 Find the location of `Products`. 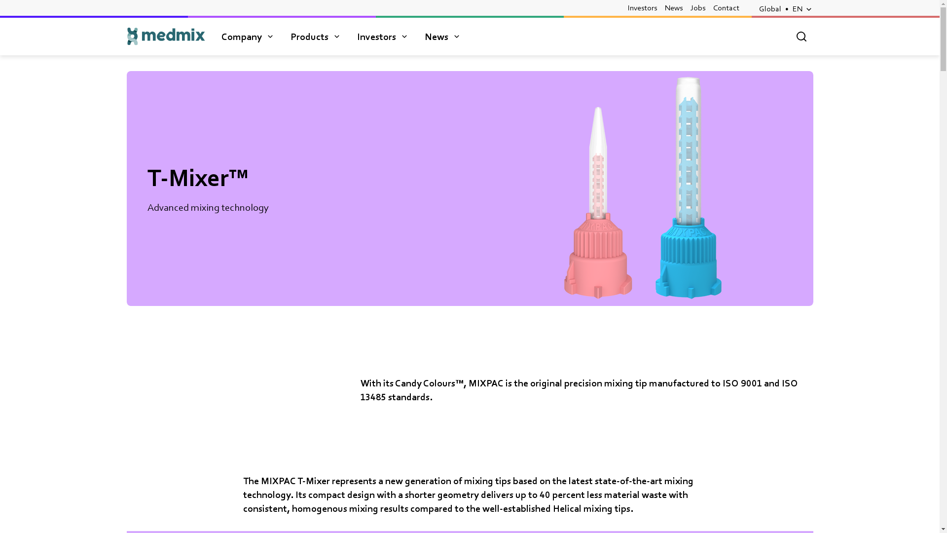

Products is located at coordinates (315, 37).